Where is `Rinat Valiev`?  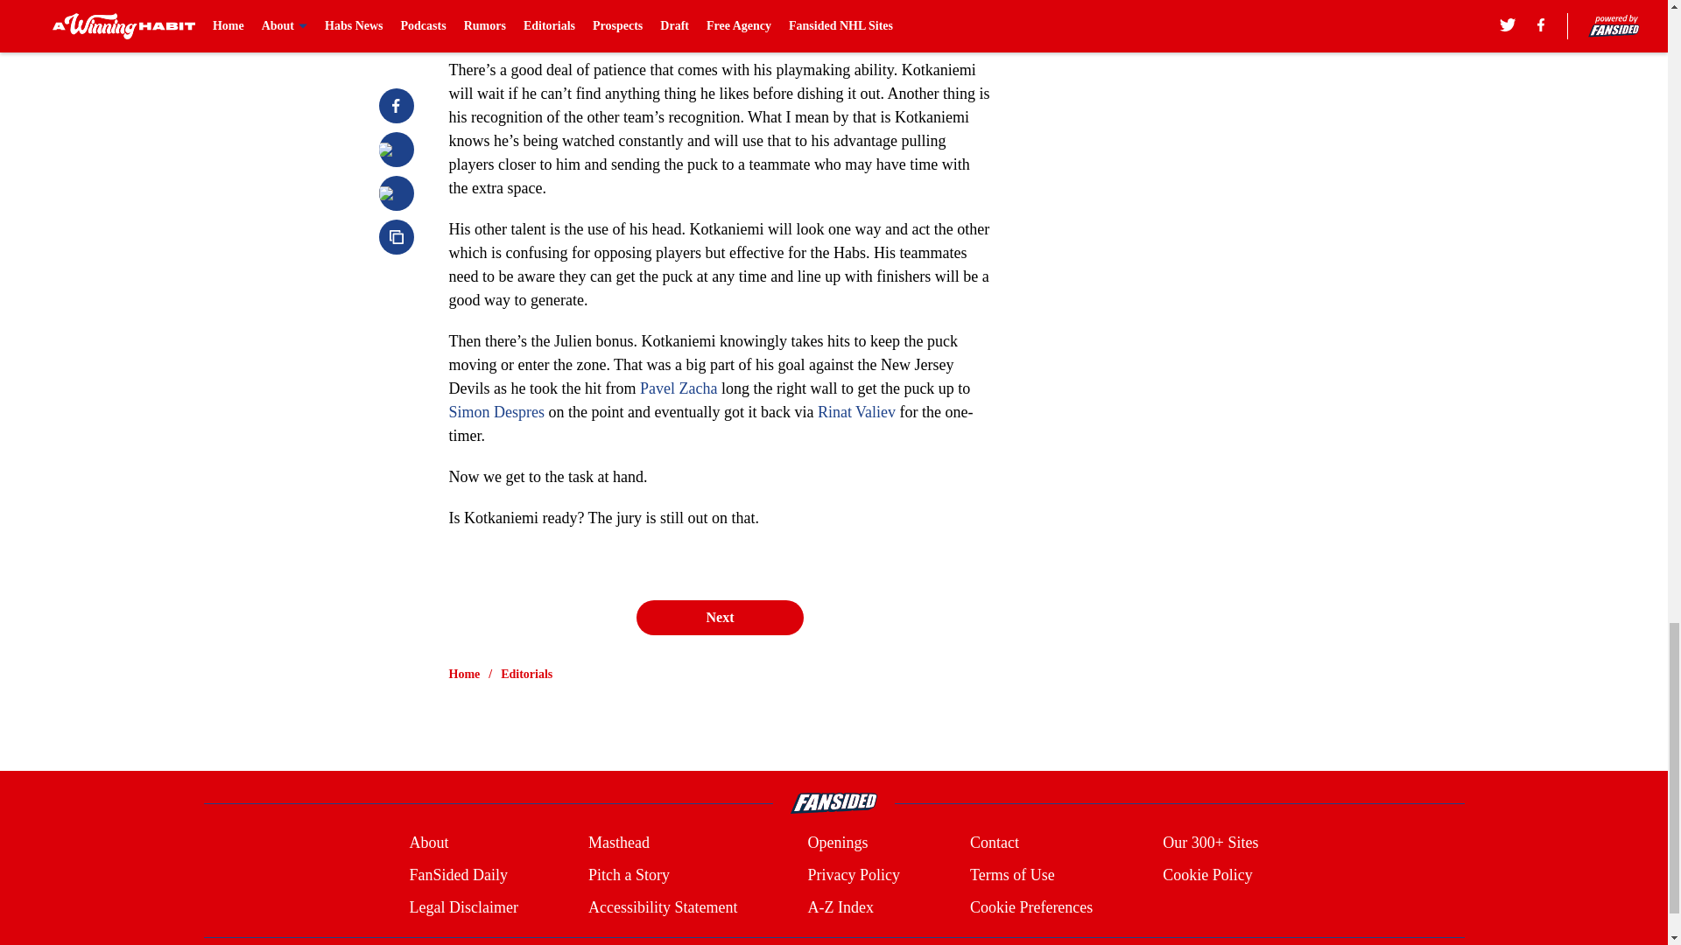
Rinat Valiev is located at coordinates (856, 411).